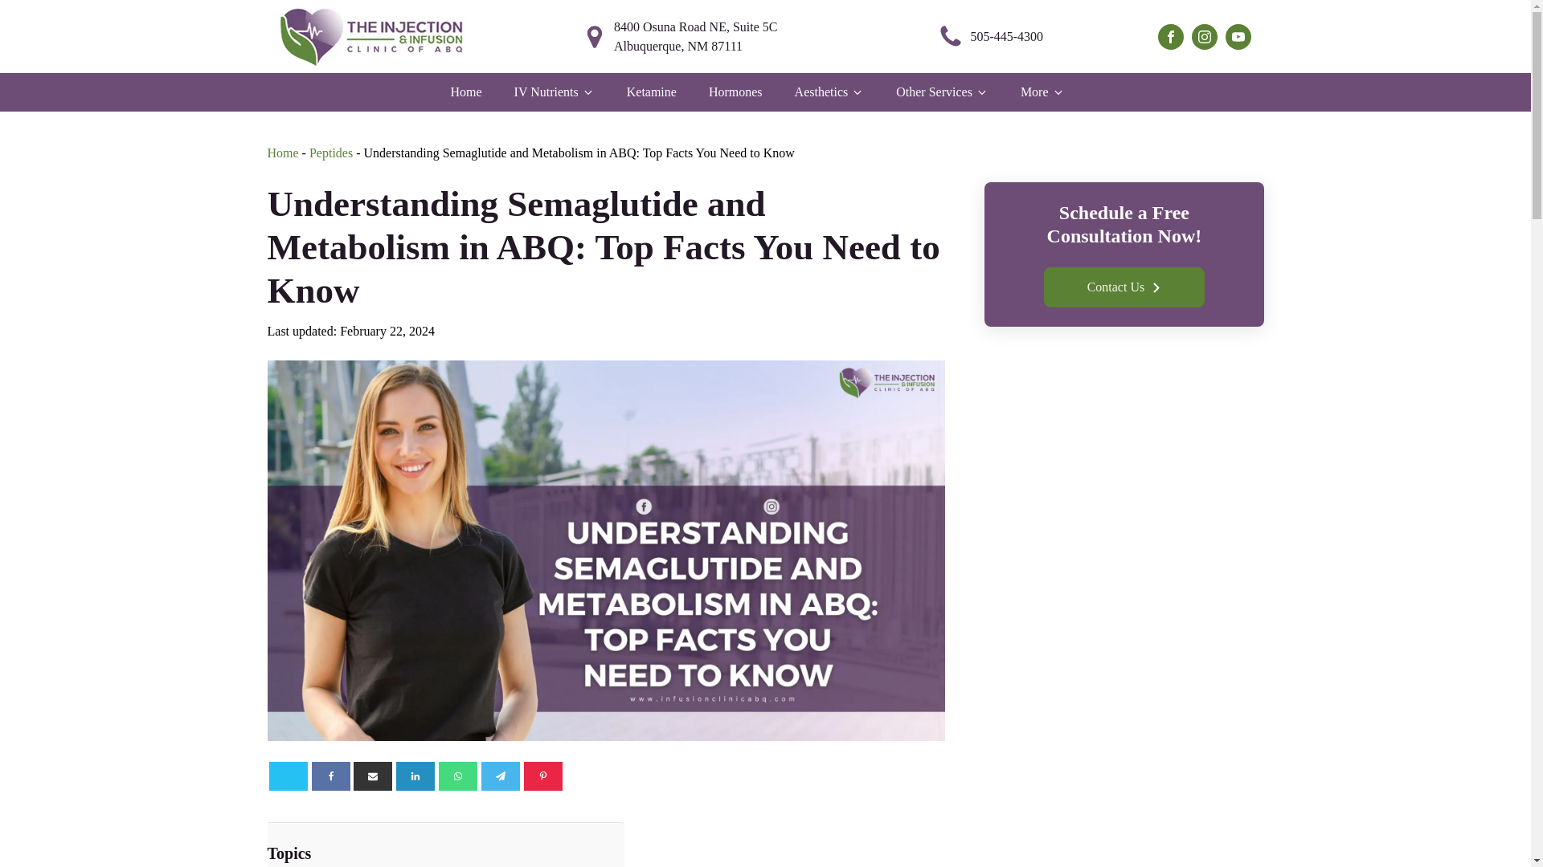 Image resolution: width=1543 pixels, height=867 pixels. What do you see at coordinates (331, 153) in the screenshot?
I see `Peptides` at bounding box center [331, 153].